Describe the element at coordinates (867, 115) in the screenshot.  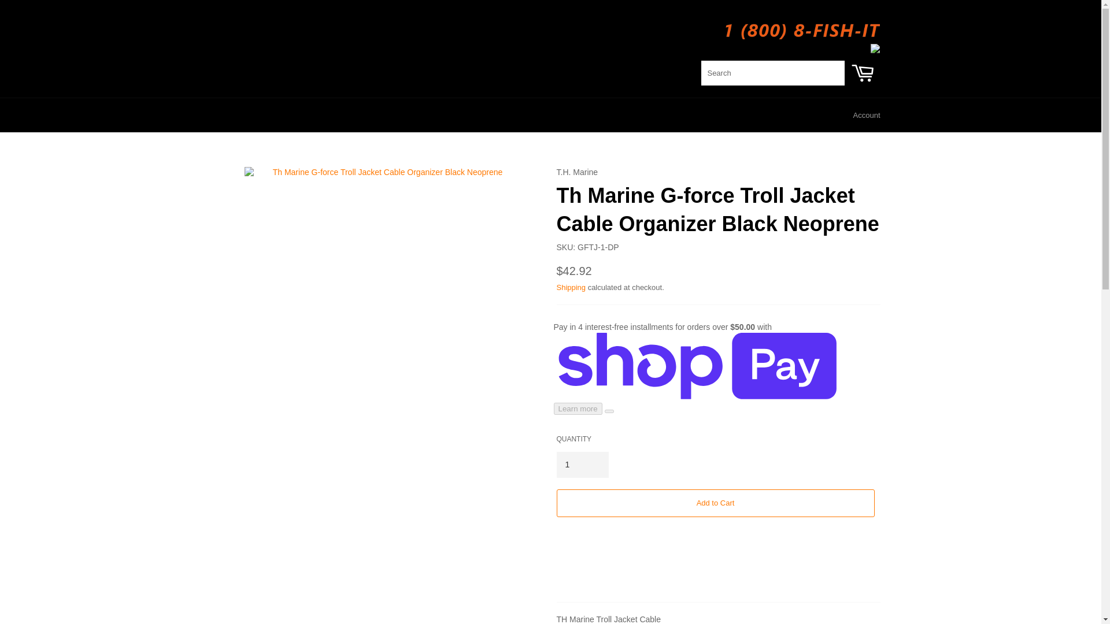
I see `Account` at that location.